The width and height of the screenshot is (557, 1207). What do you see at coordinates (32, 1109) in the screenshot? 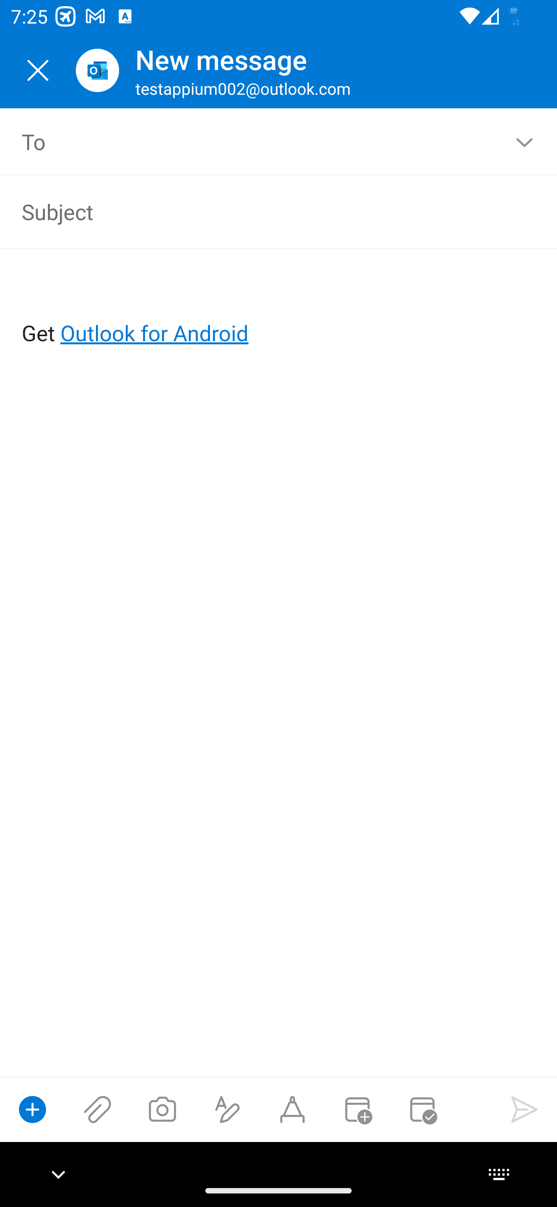
I see `Show compose options` at bounding box center [32, 1109].